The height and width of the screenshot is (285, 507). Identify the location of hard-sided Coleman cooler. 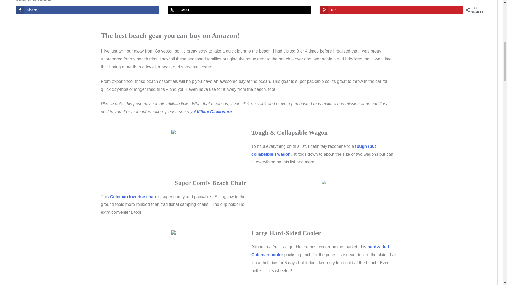
(320, 251).